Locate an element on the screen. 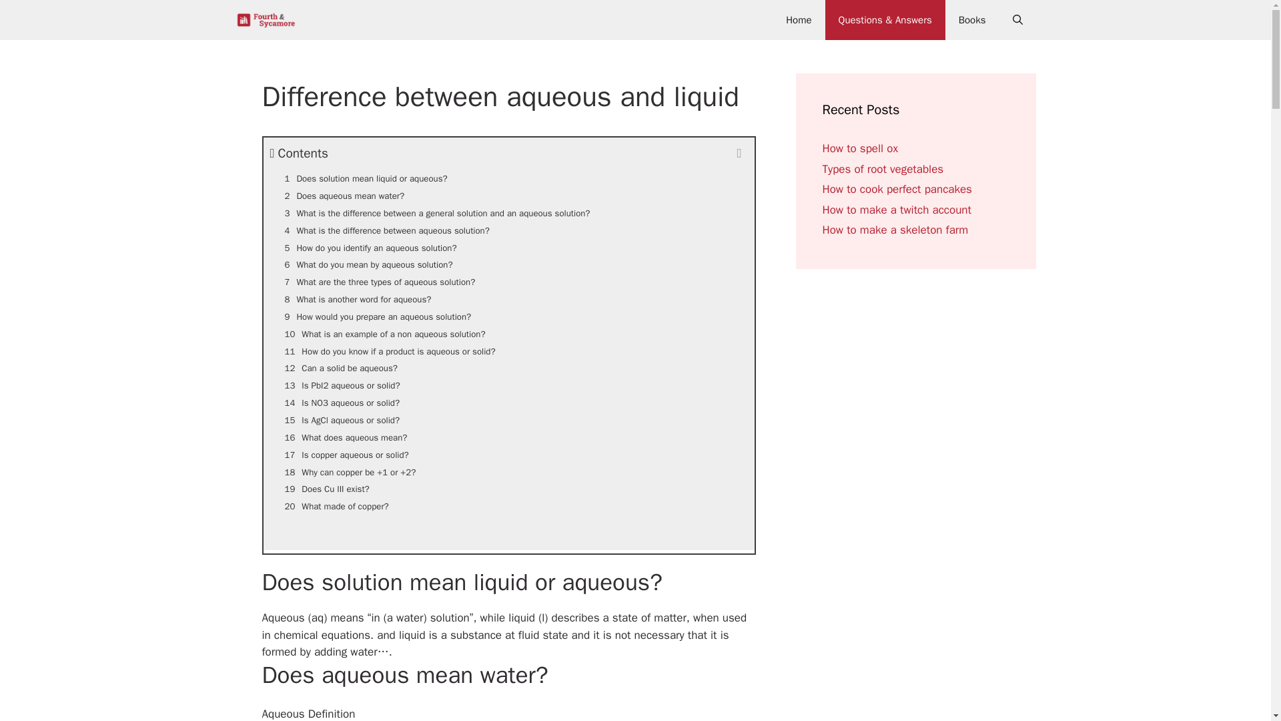  Does Cu III exist? is located at coordinates (508, 489).